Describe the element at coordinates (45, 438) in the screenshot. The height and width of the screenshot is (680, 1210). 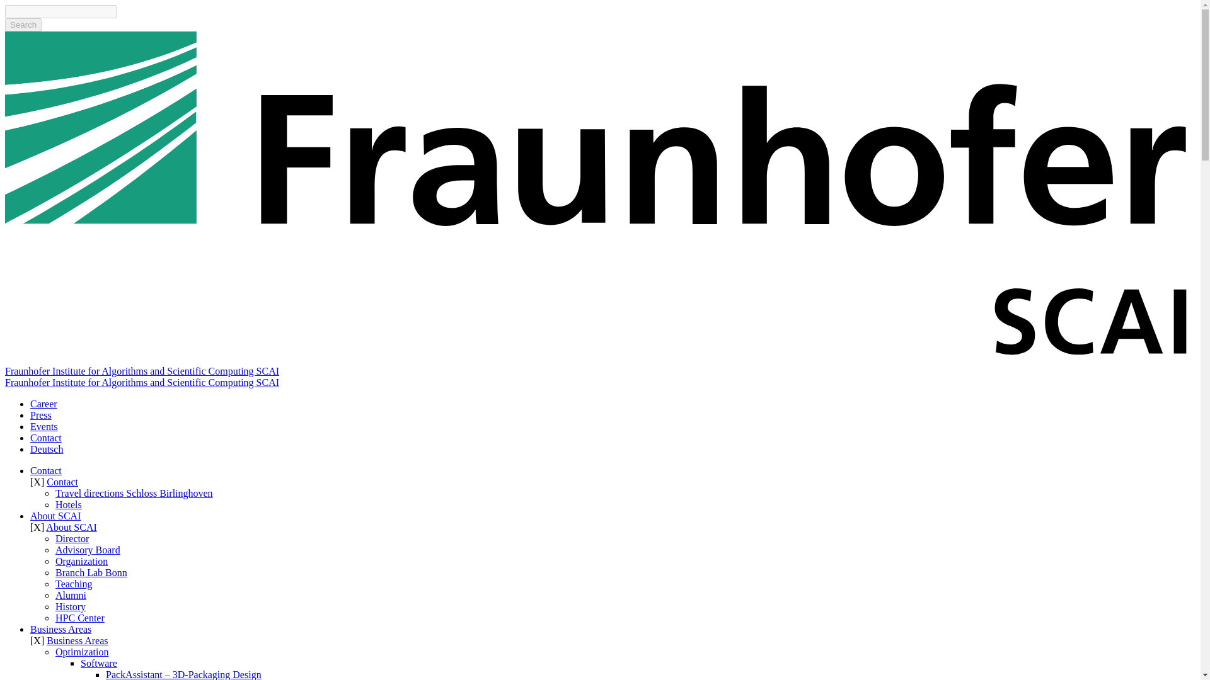
I see `Contact` at that location.